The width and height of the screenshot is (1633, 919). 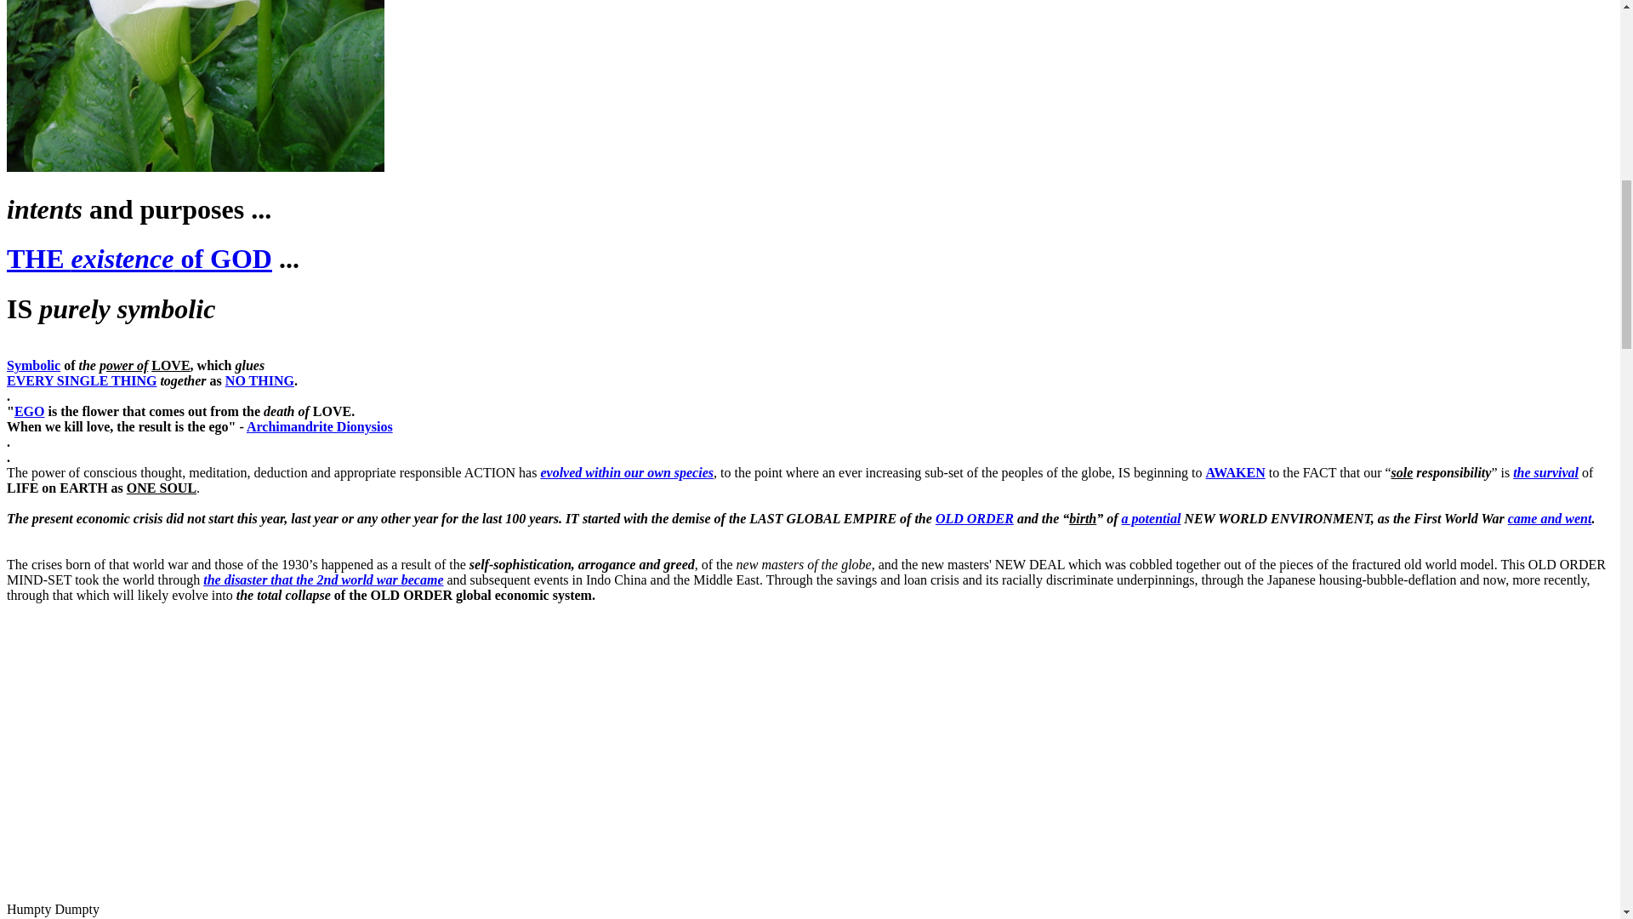 I want to click on Symbolic, so click(x=33, y=366).